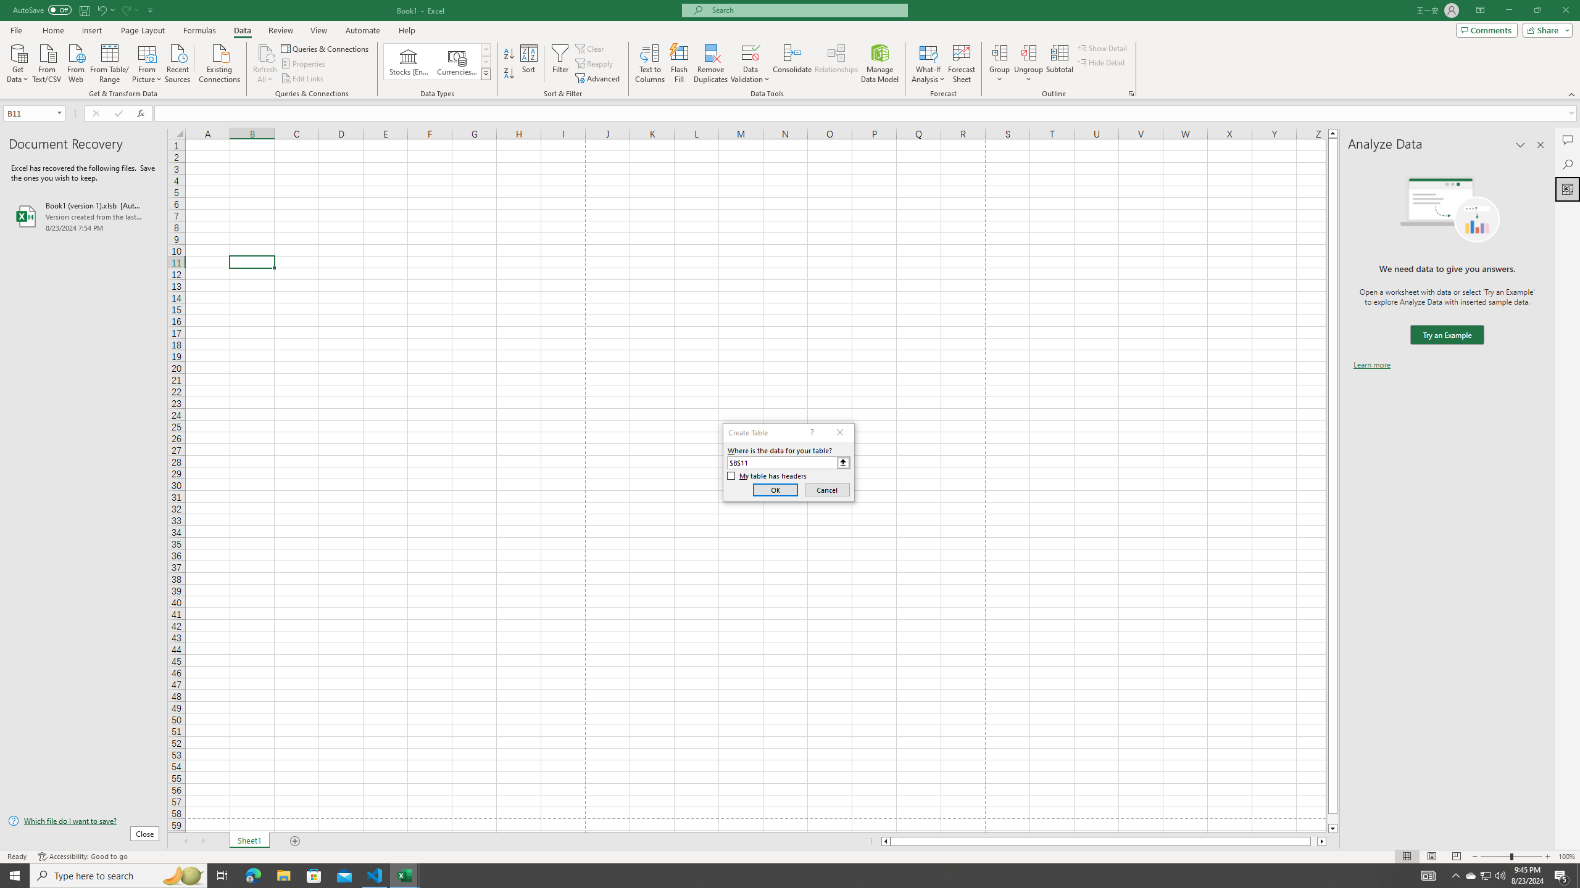 This screenshot has height=888, width=1580. I want to click on From Table/Range, so click(110, 62).